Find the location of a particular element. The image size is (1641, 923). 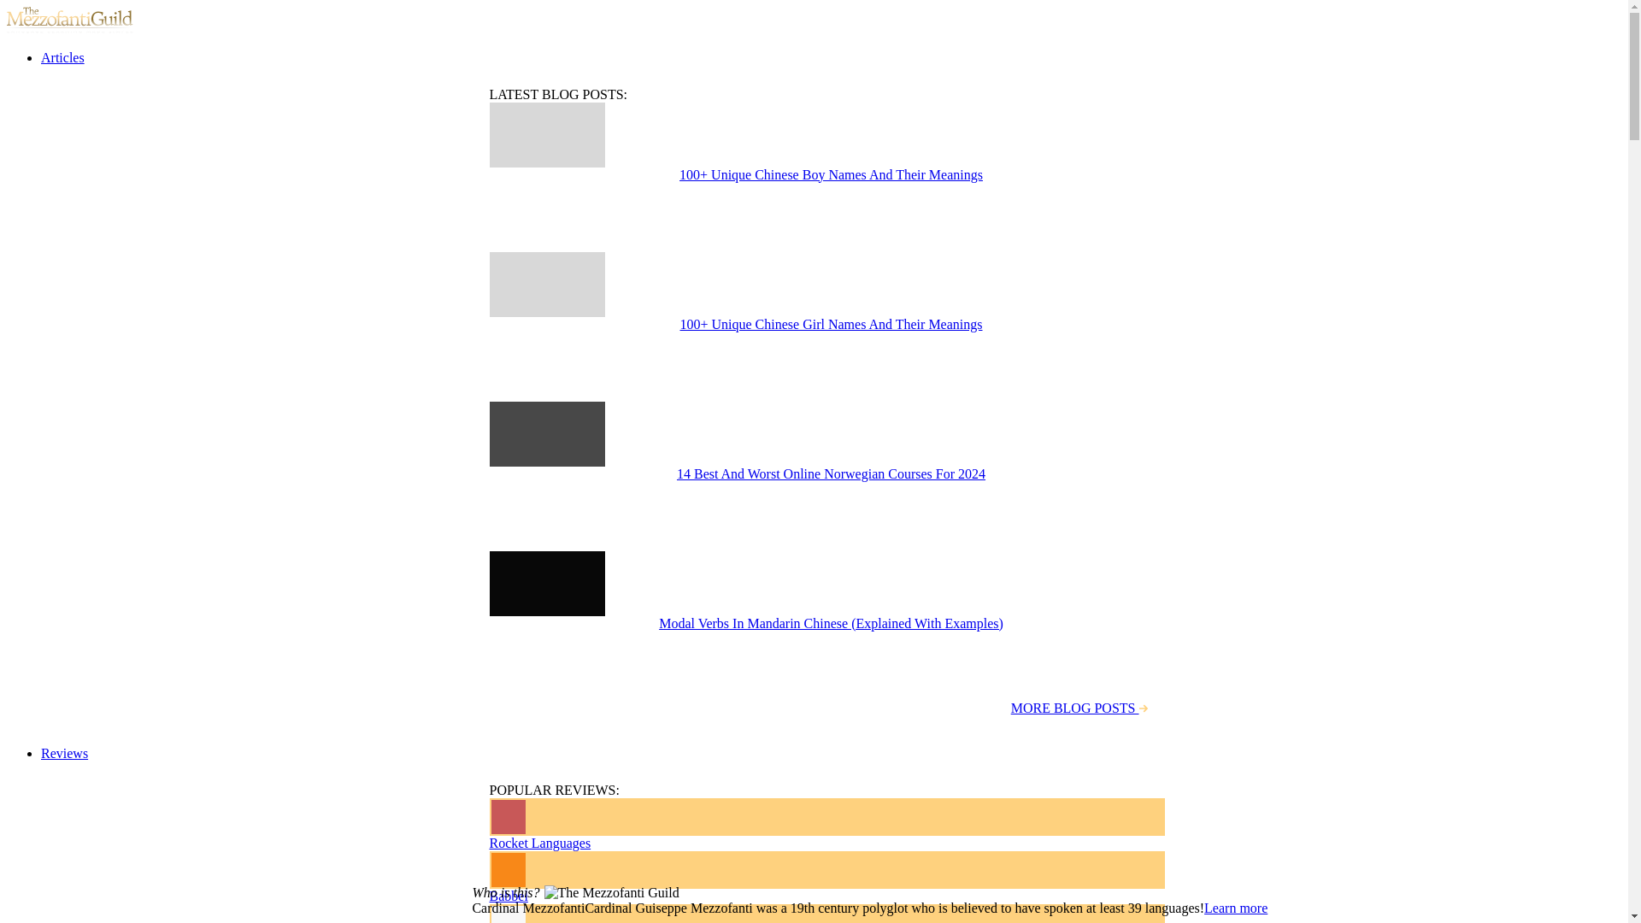

14 Best And Worst Online Norwegian Courses For 2024 is located at coordinates (831, 475).